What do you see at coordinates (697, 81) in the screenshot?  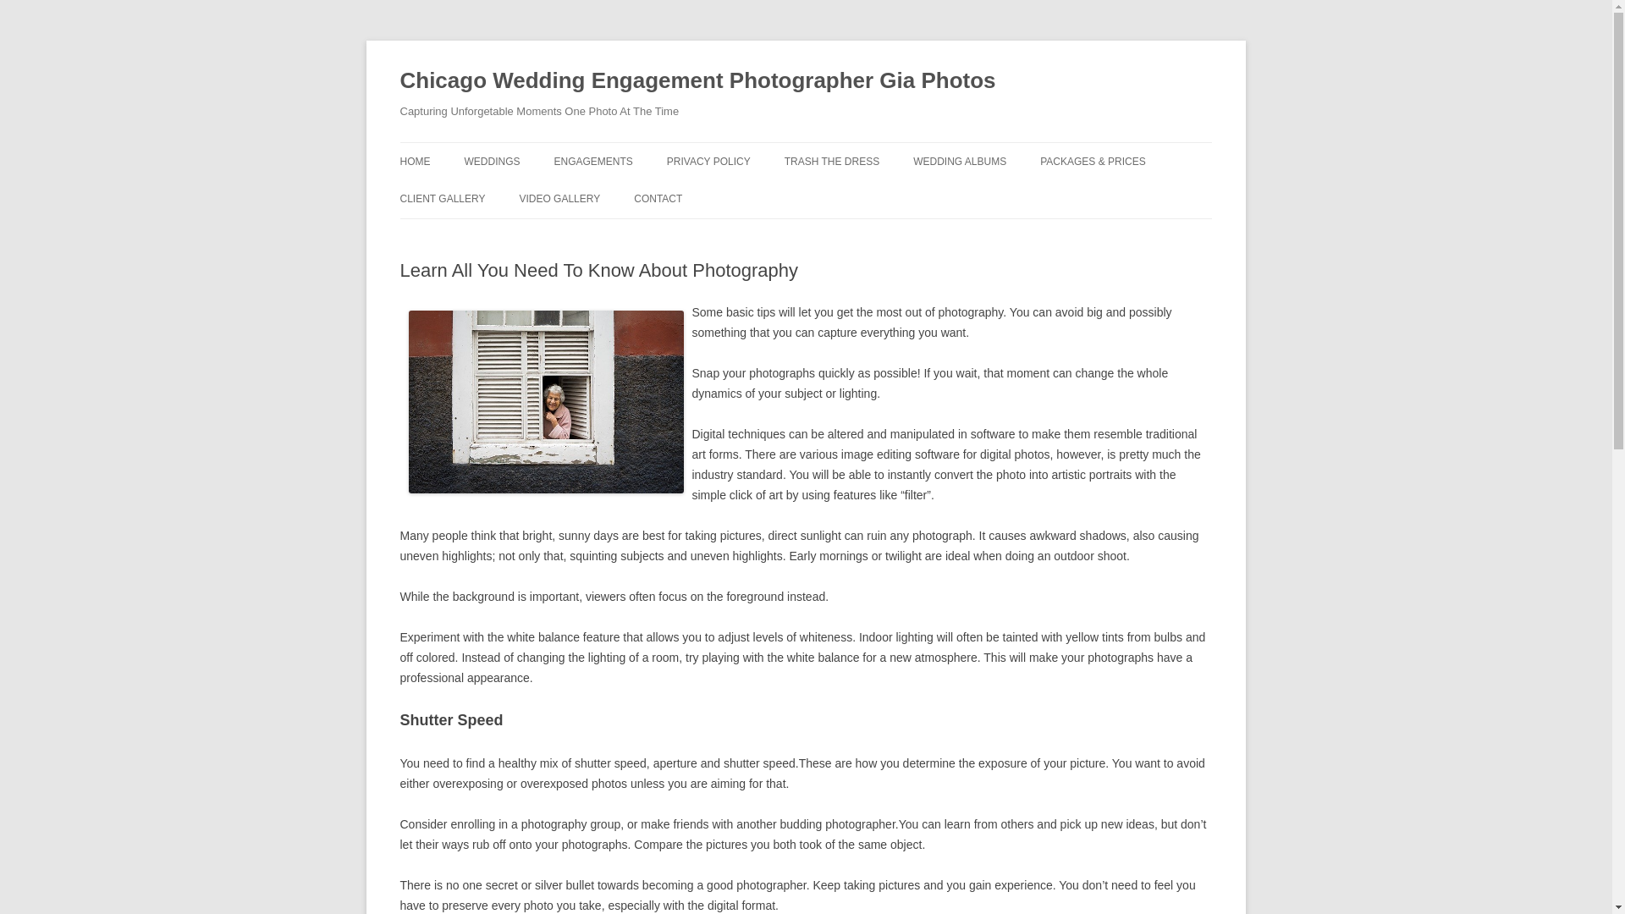 I see `Chicago Wedding Engagement Photographer Gia Photos` at bounding box center [697, 81].